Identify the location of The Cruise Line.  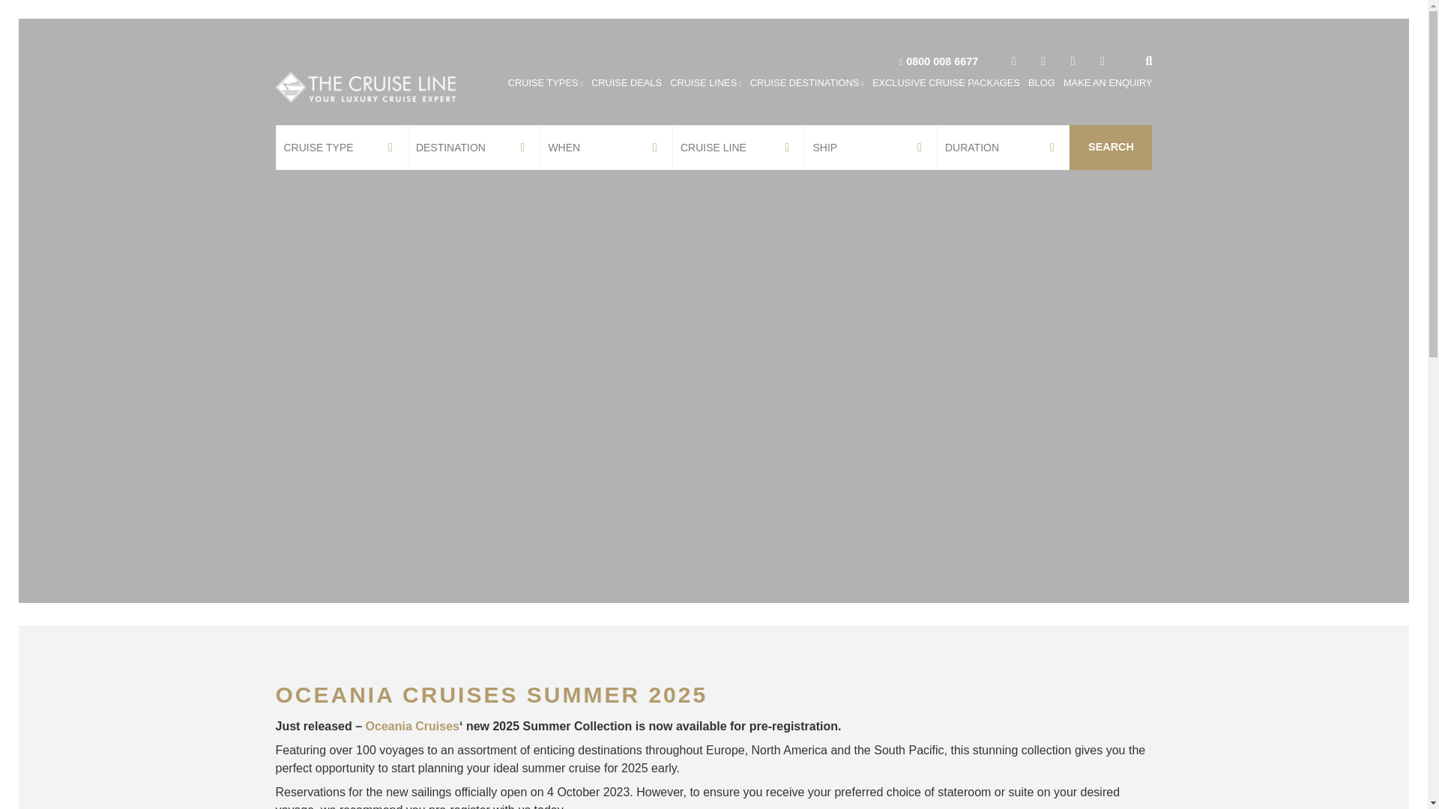
(366, 87).